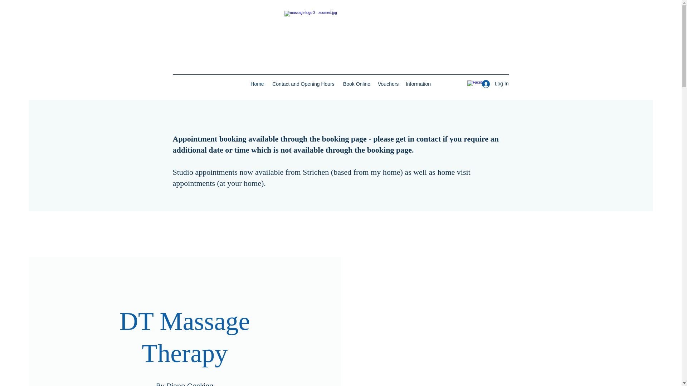 This screenshot has width=687, height=386. Describe the element at coordinates (418, 84) in the screenshot. I see `Information` at that location.